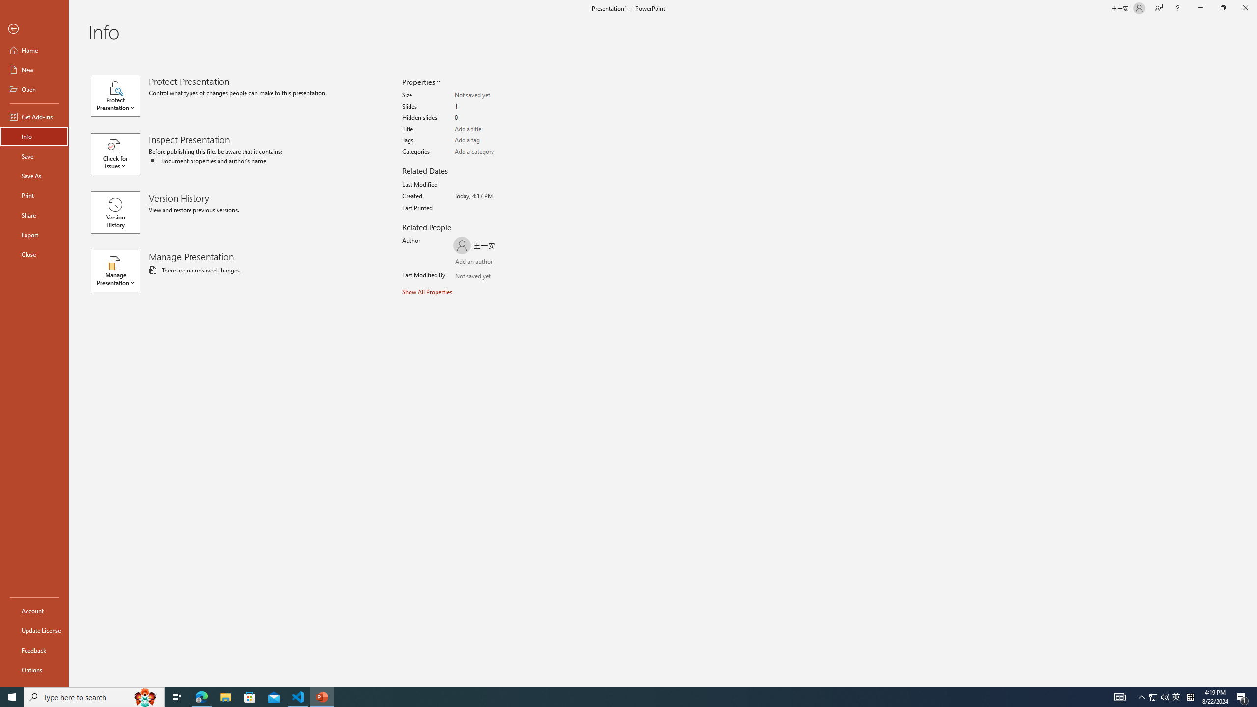  I want to click on Account, so click(34, 611).